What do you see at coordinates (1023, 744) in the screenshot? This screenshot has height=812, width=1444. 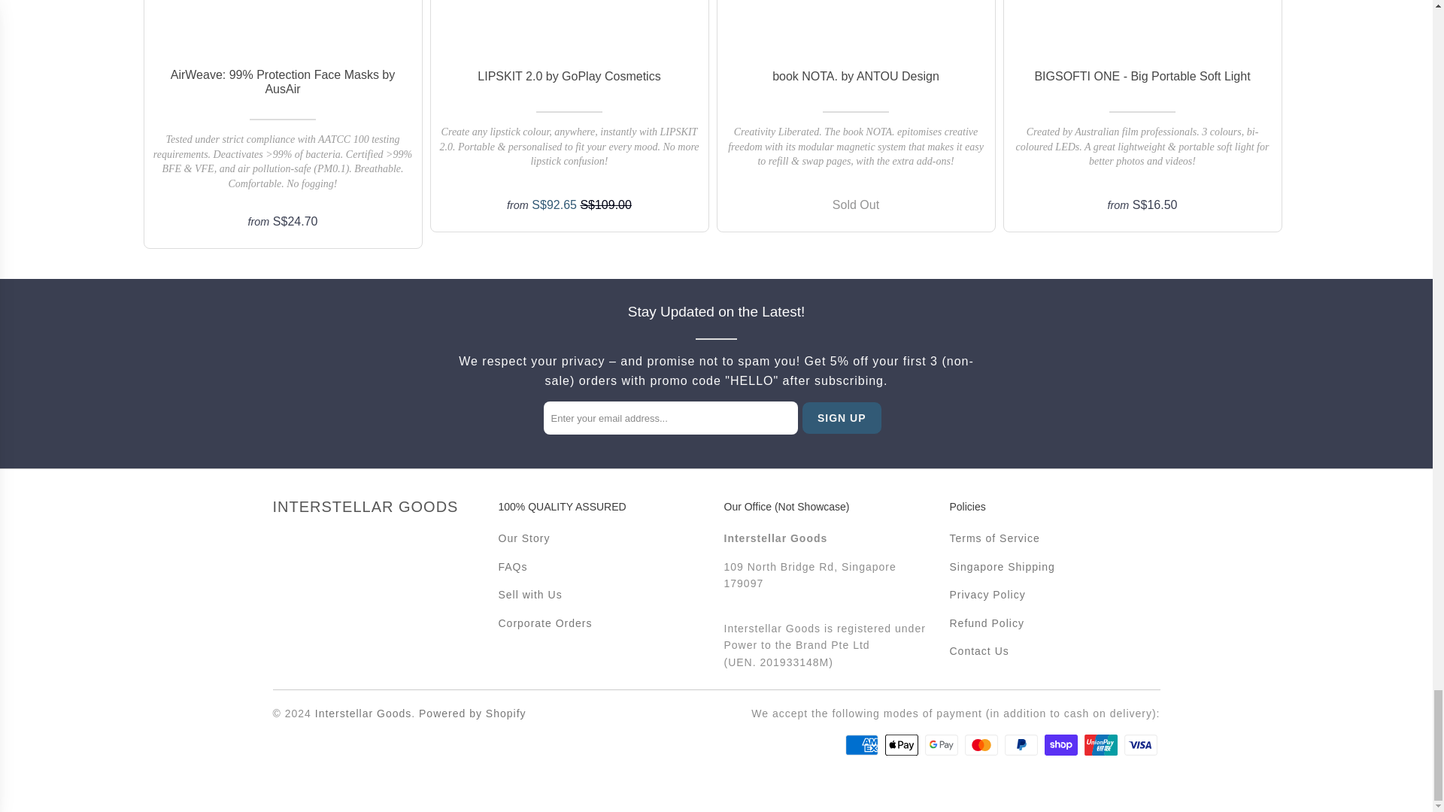 I see `PayPal` at bounding box center [1023, 744].